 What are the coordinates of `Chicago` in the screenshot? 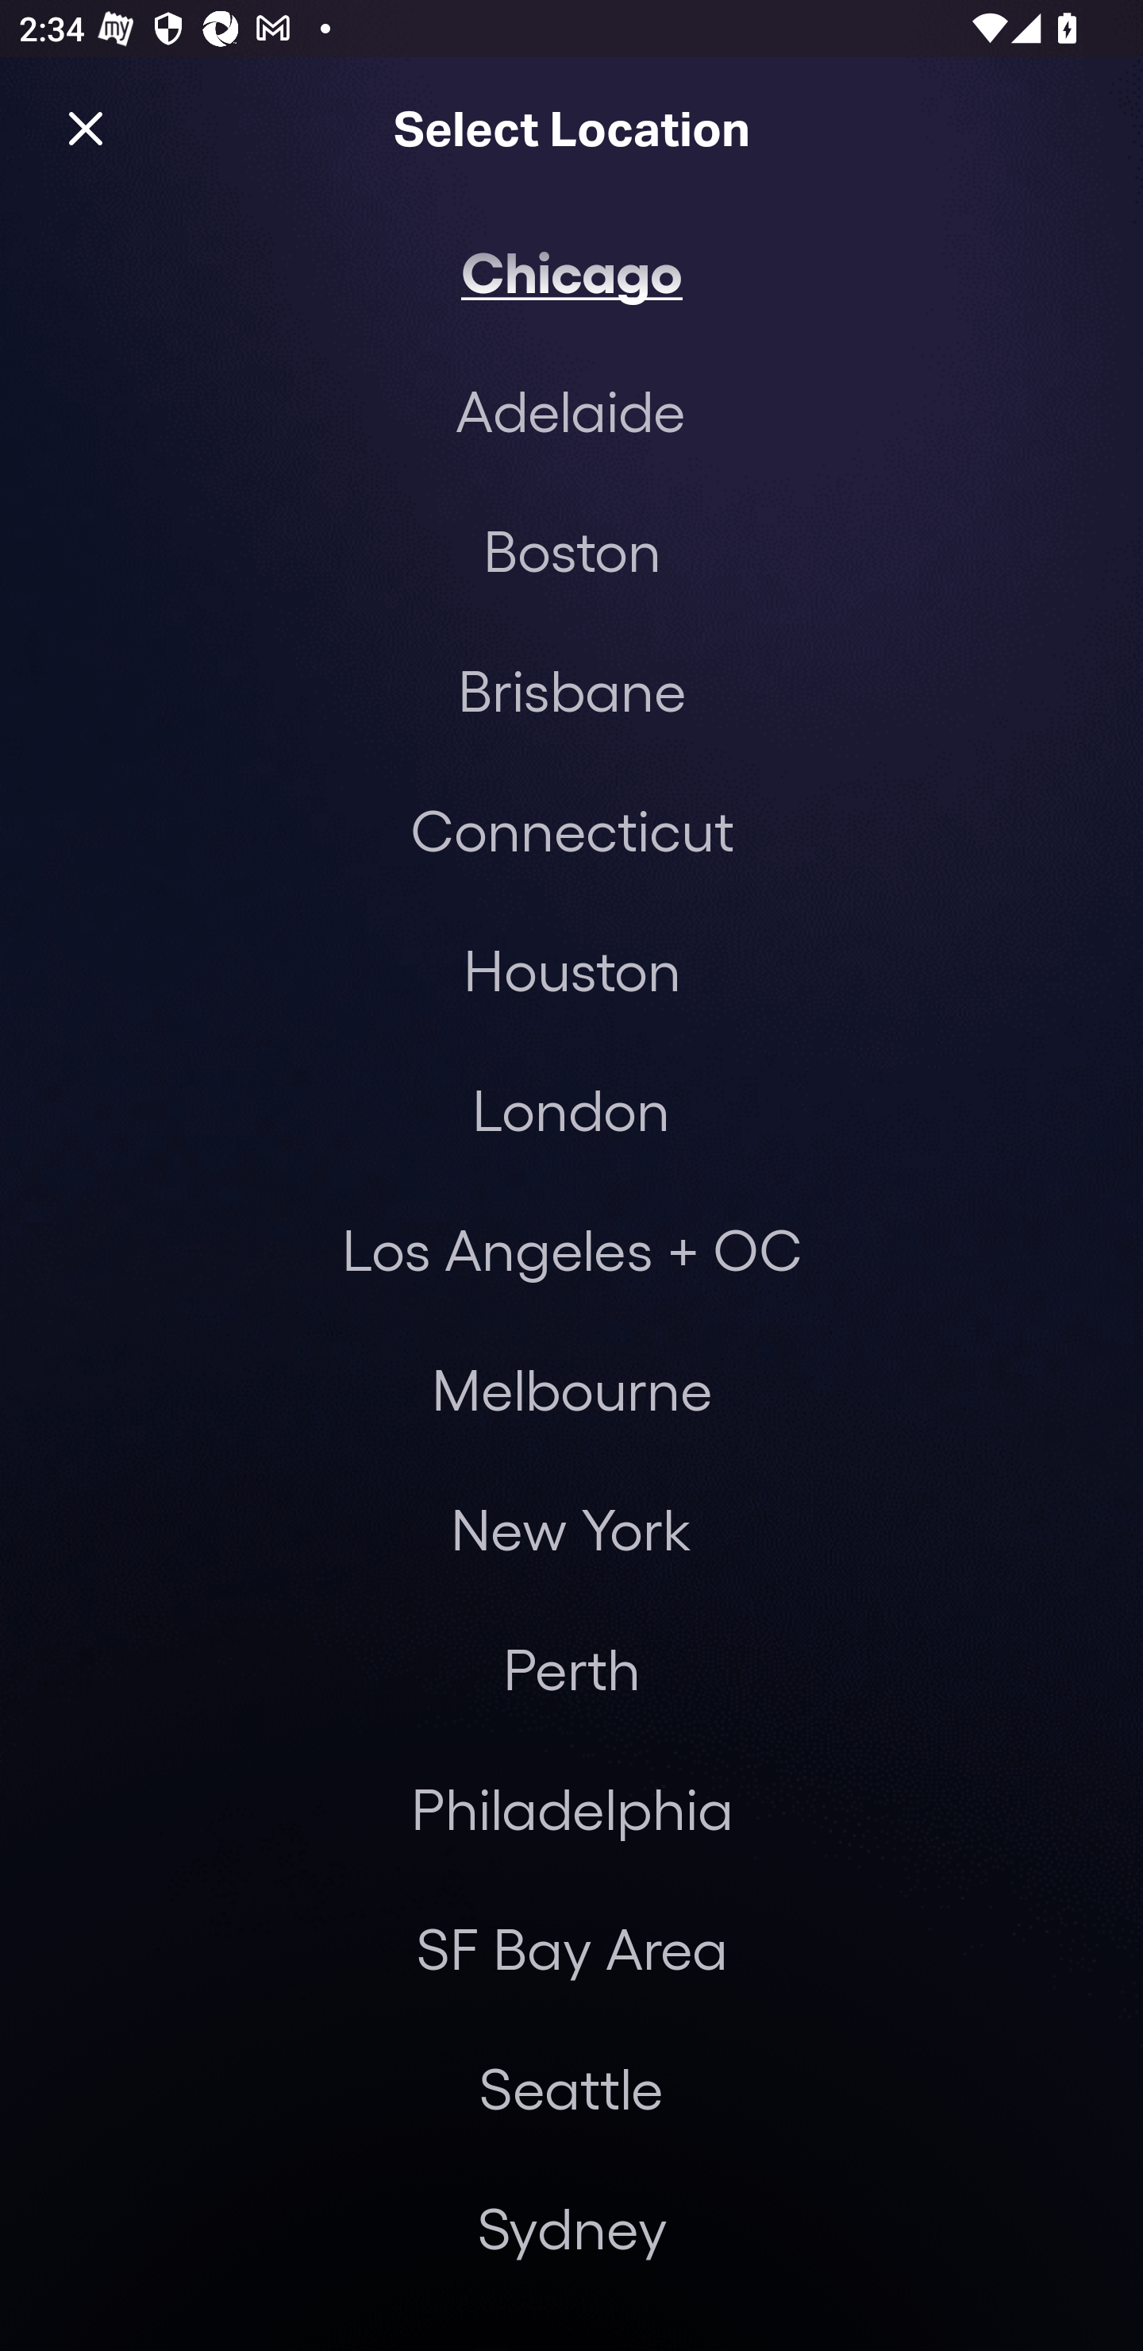 It's located at (571, 270).